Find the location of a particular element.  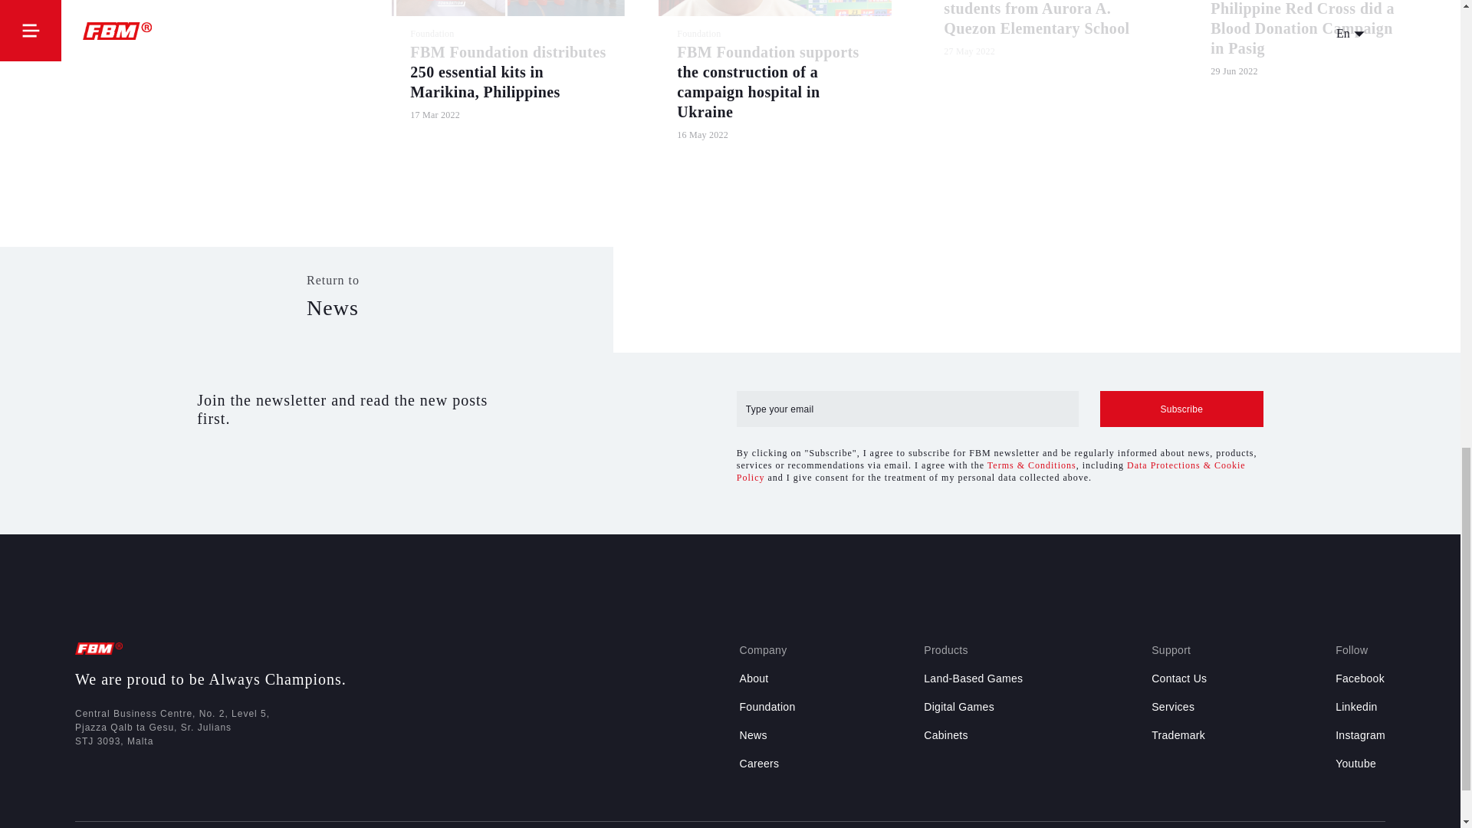

About is located at coordinates (753, 678).